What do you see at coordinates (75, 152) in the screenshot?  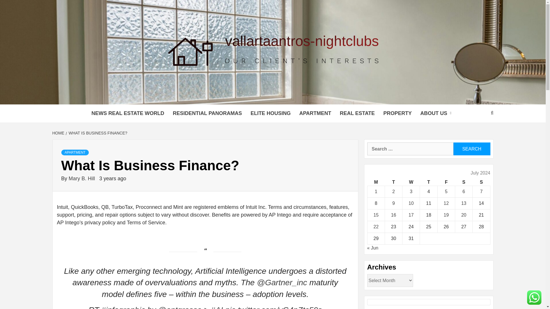 I see `APARTMENT` at bounding box center [75, 152].